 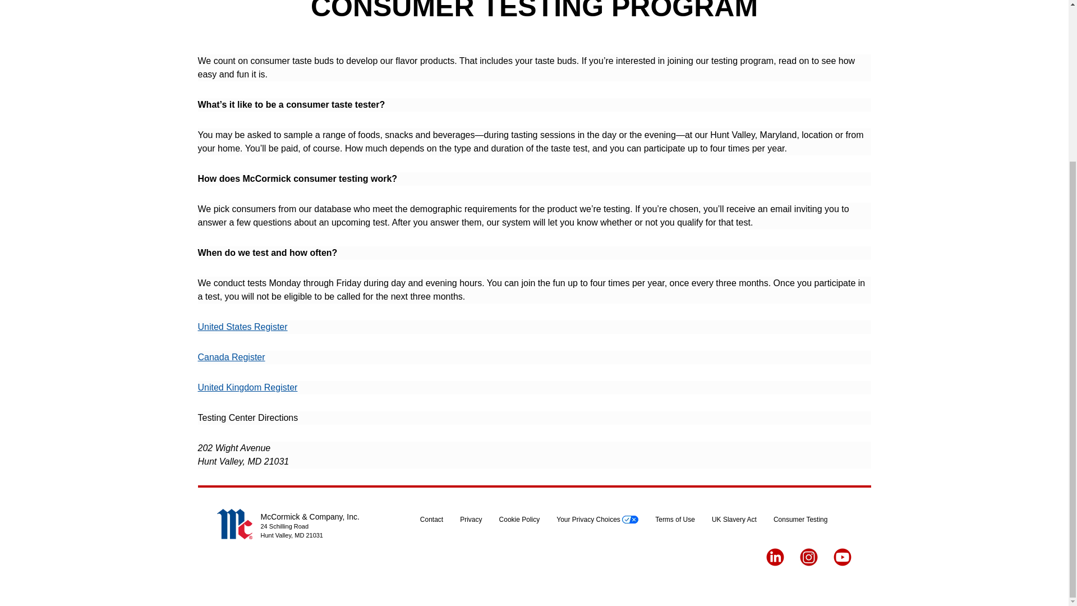 I want to click on LinkedIn, so click(x=775, y=557).